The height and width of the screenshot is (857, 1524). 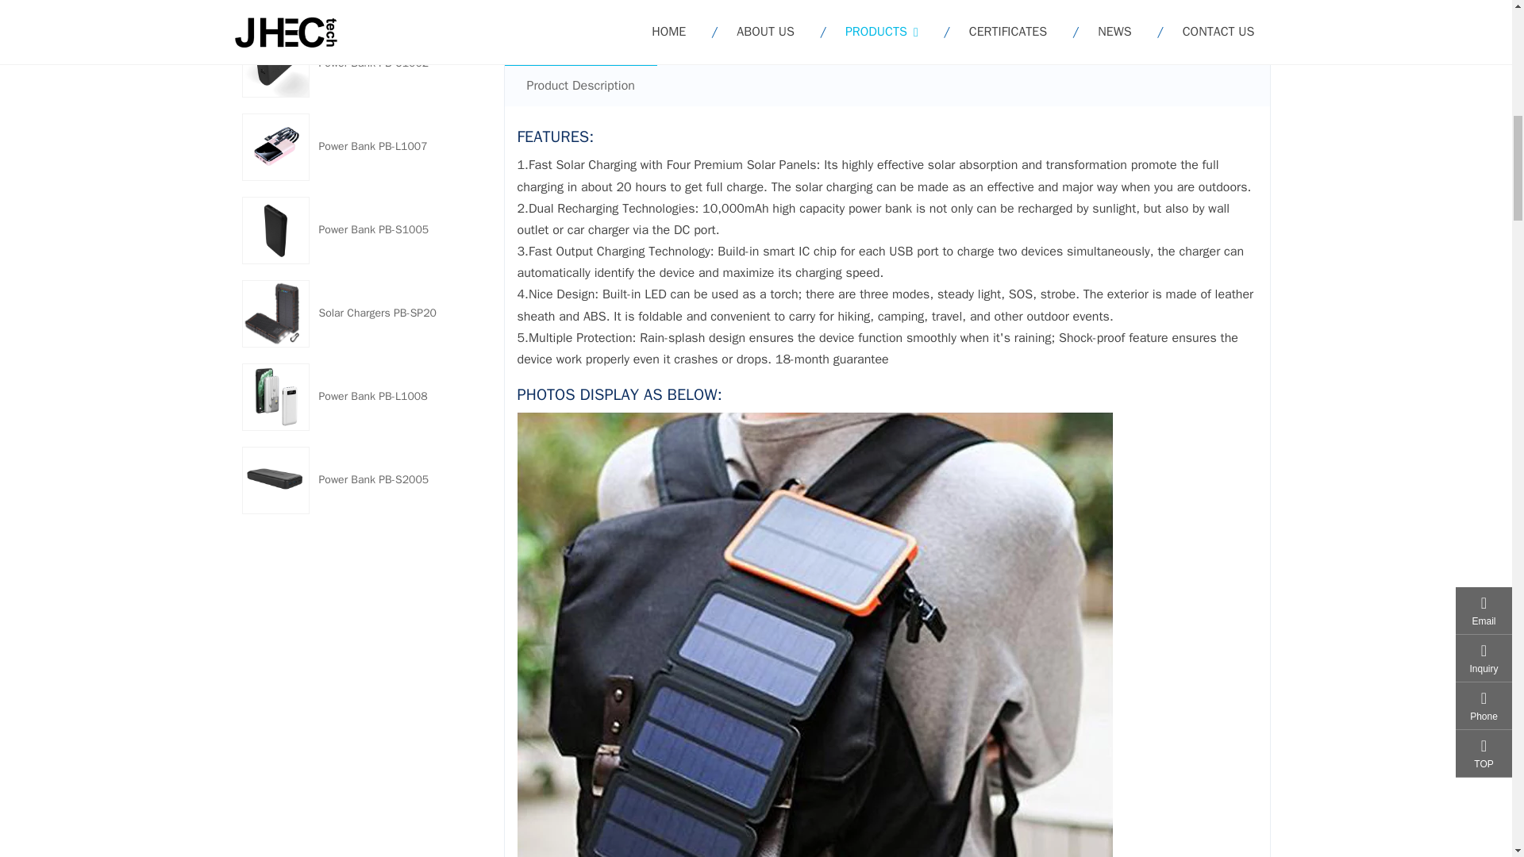 What do you see at coordinates (862, 33) in the screenshot?
I see `Enquiry` at bounding box center [862, 33].